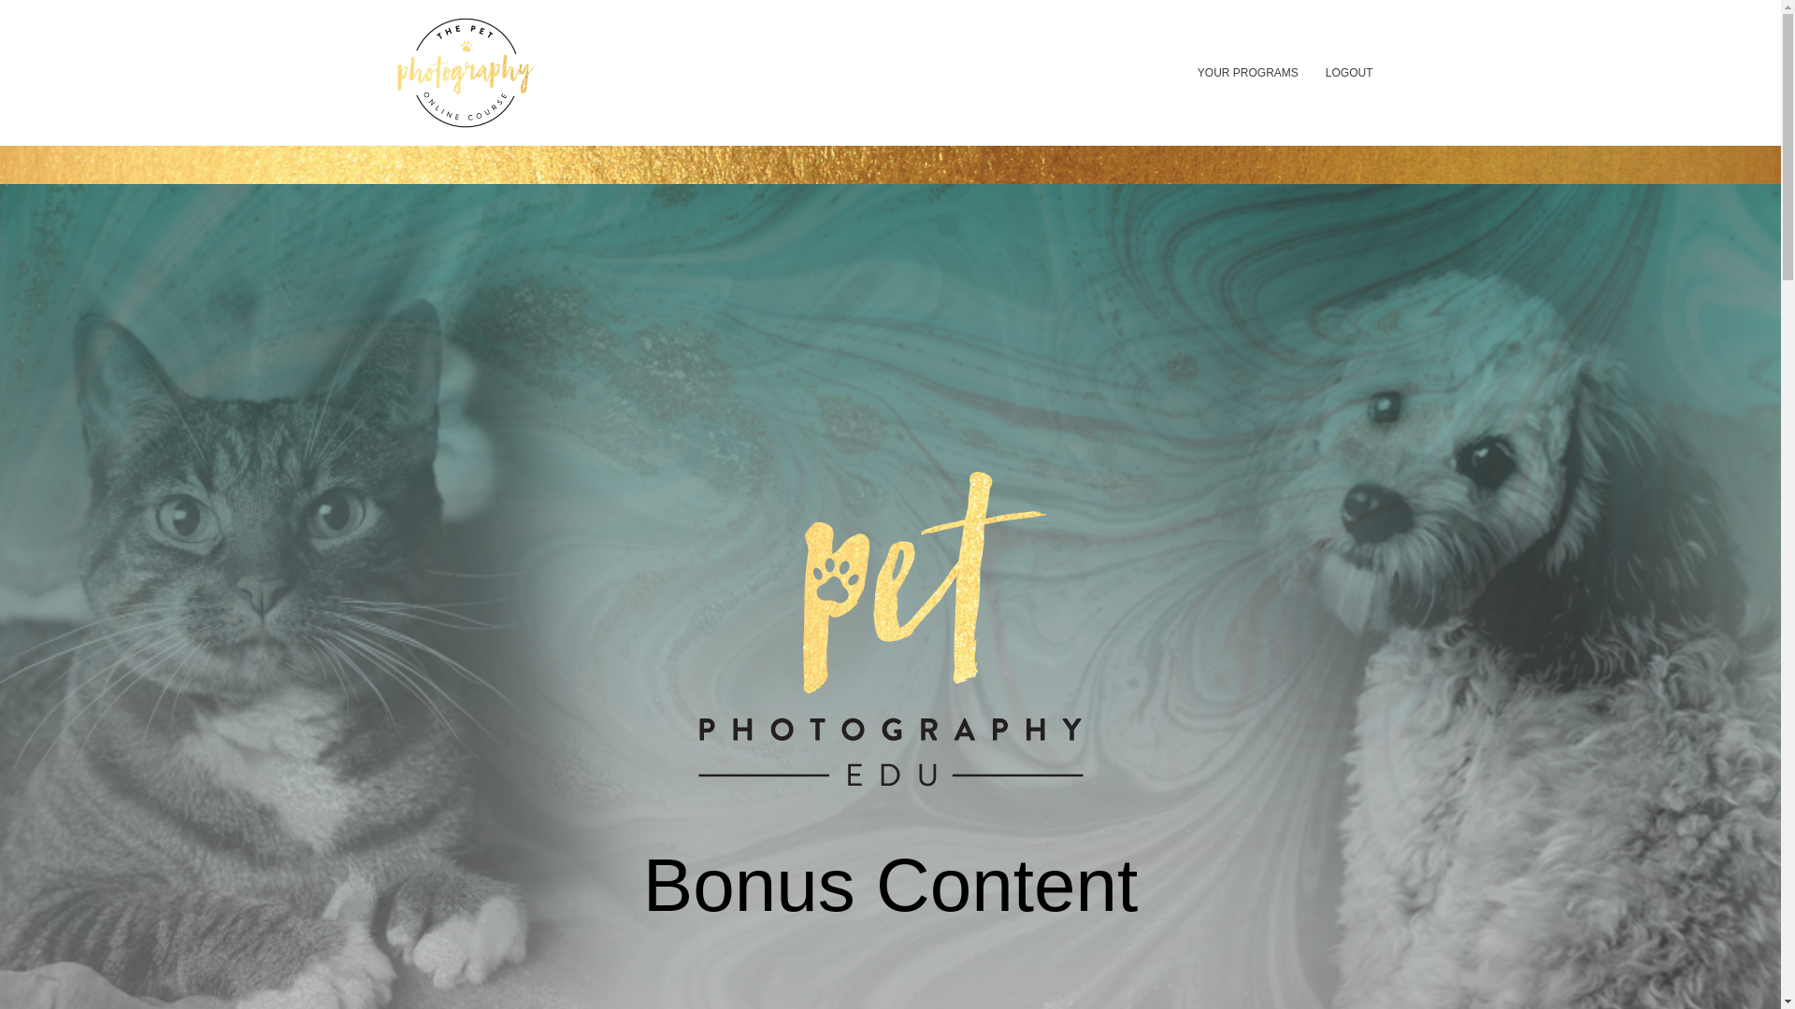 The image size is (1795, 1009). Describe the element at coordinates (465, 73) in the screenshot. I see `Logo` at that location.